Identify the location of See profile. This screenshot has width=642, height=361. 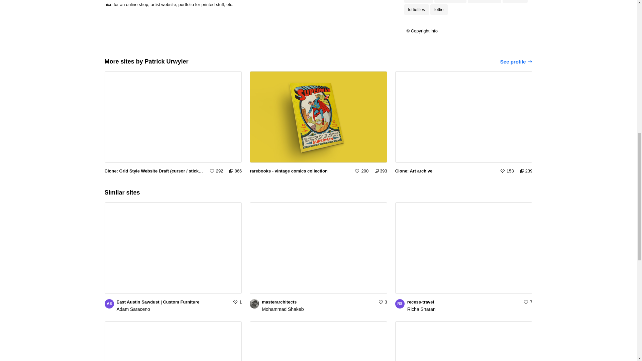
(516, 62).